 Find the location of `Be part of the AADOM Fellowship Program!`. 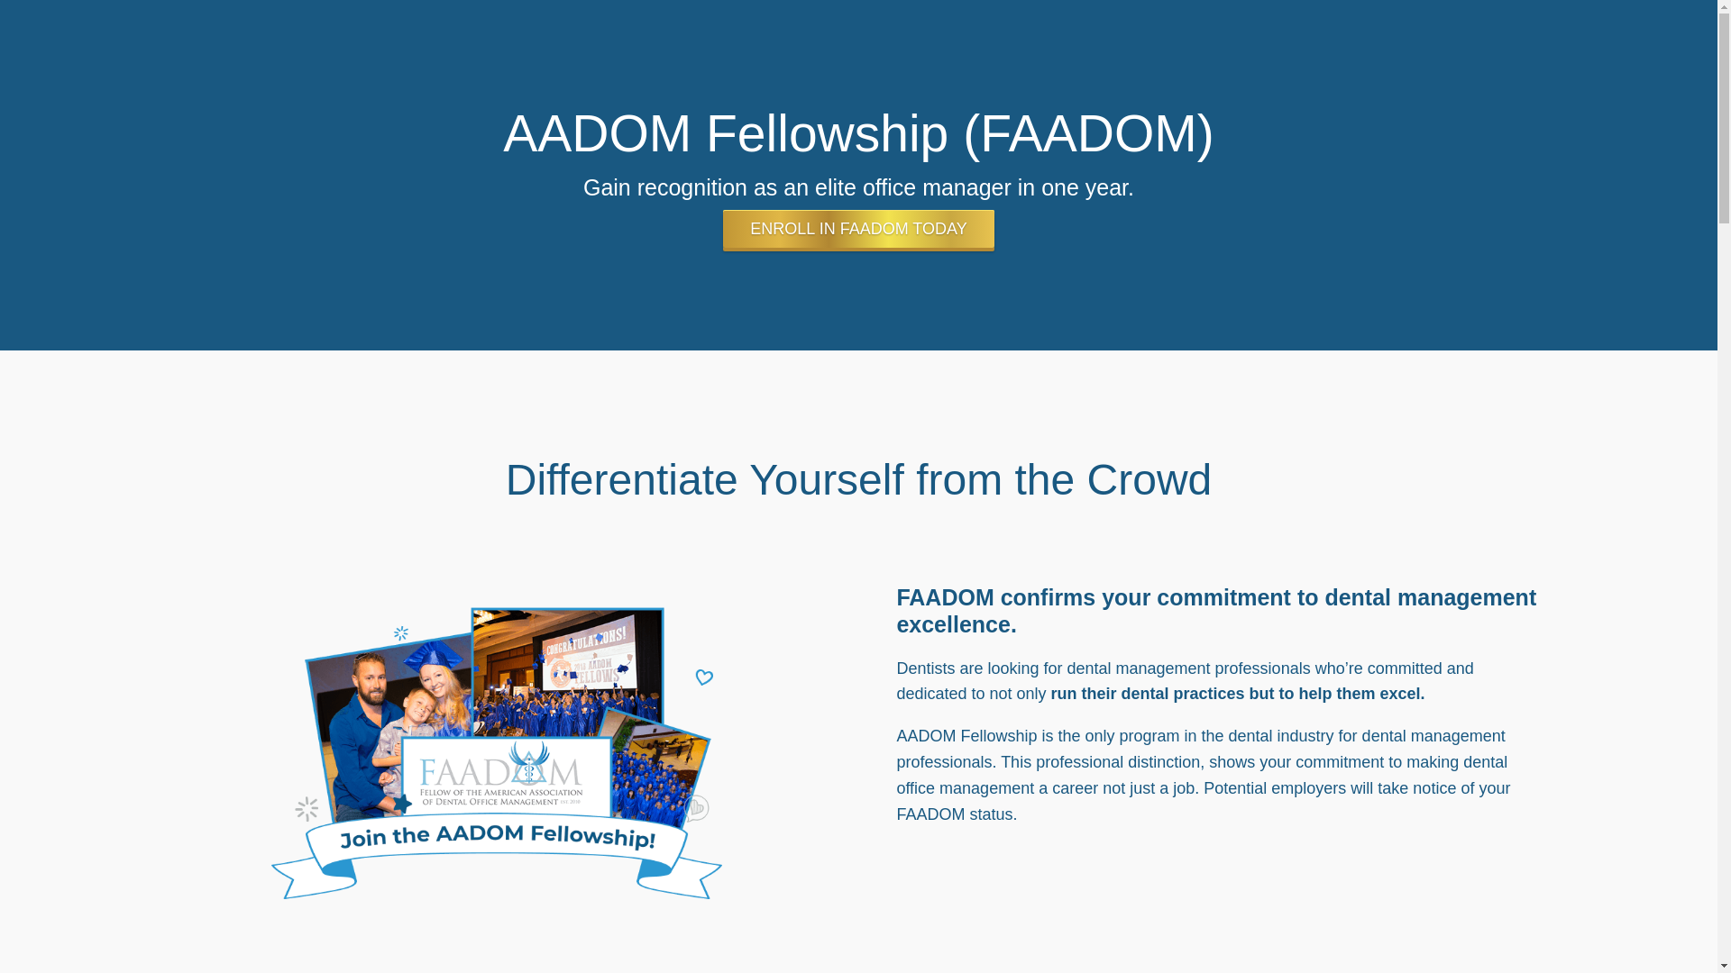

Be part of the AADOM Fellowship Program! is located at coordinates (496, 746).